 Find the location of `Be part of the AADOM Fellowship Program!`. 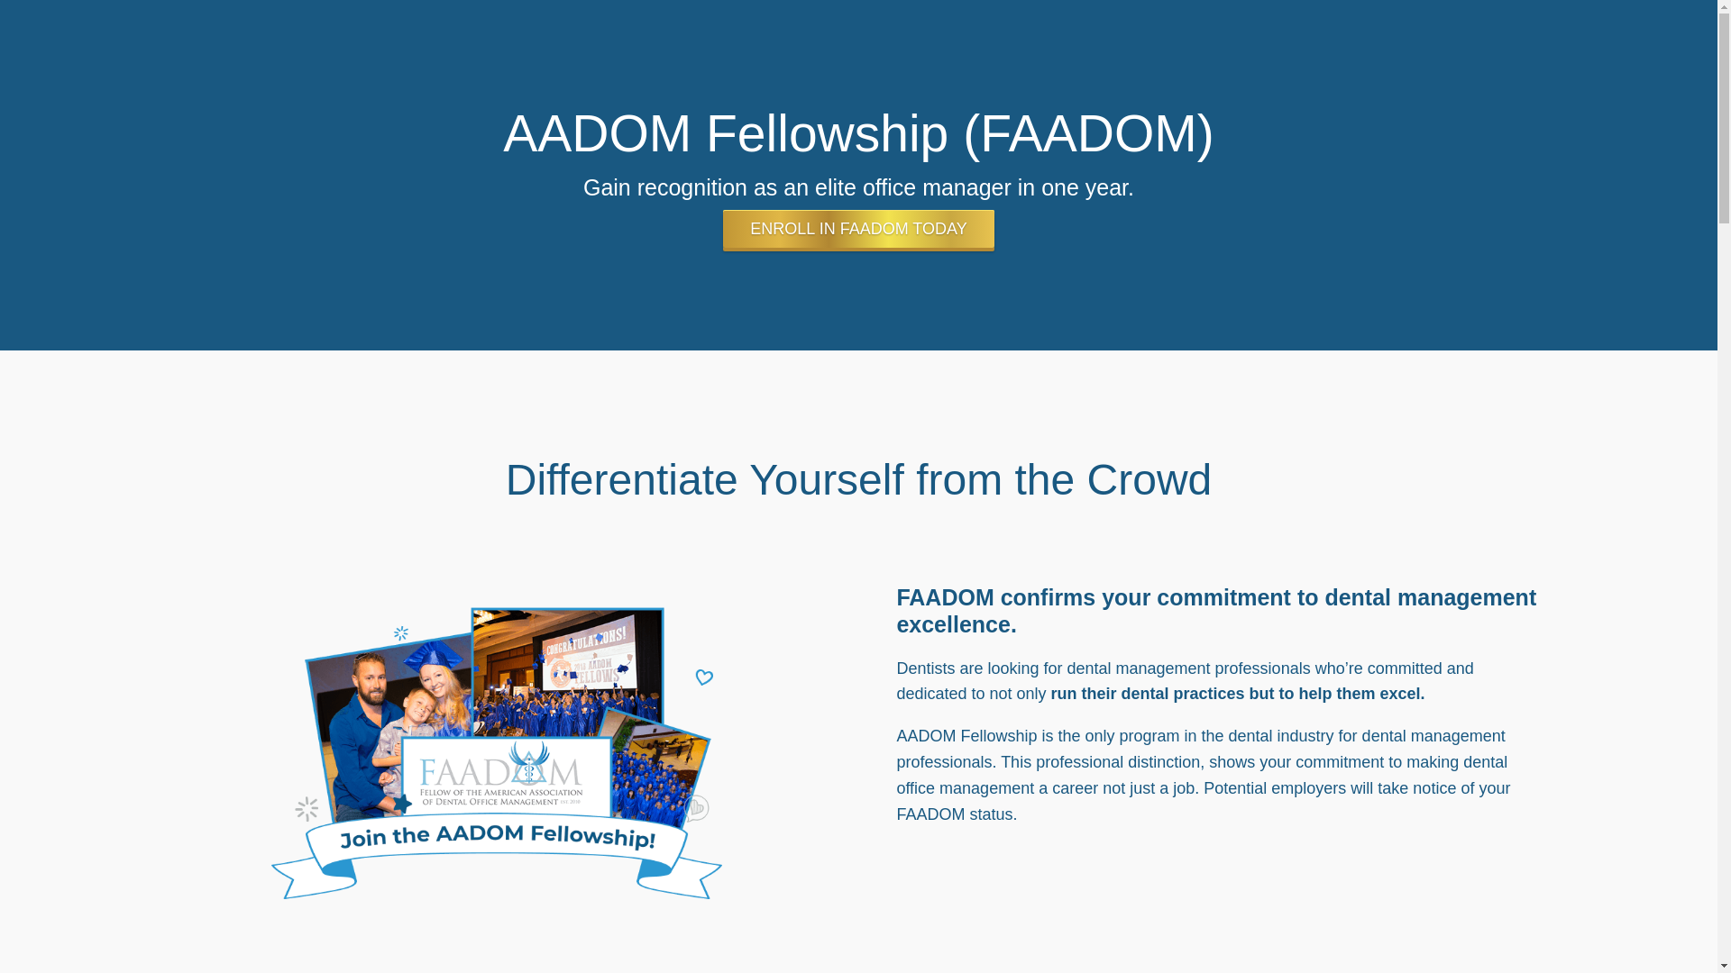

Be part of the AADOM Fellowship Program! is located at coordinates (496, 746).